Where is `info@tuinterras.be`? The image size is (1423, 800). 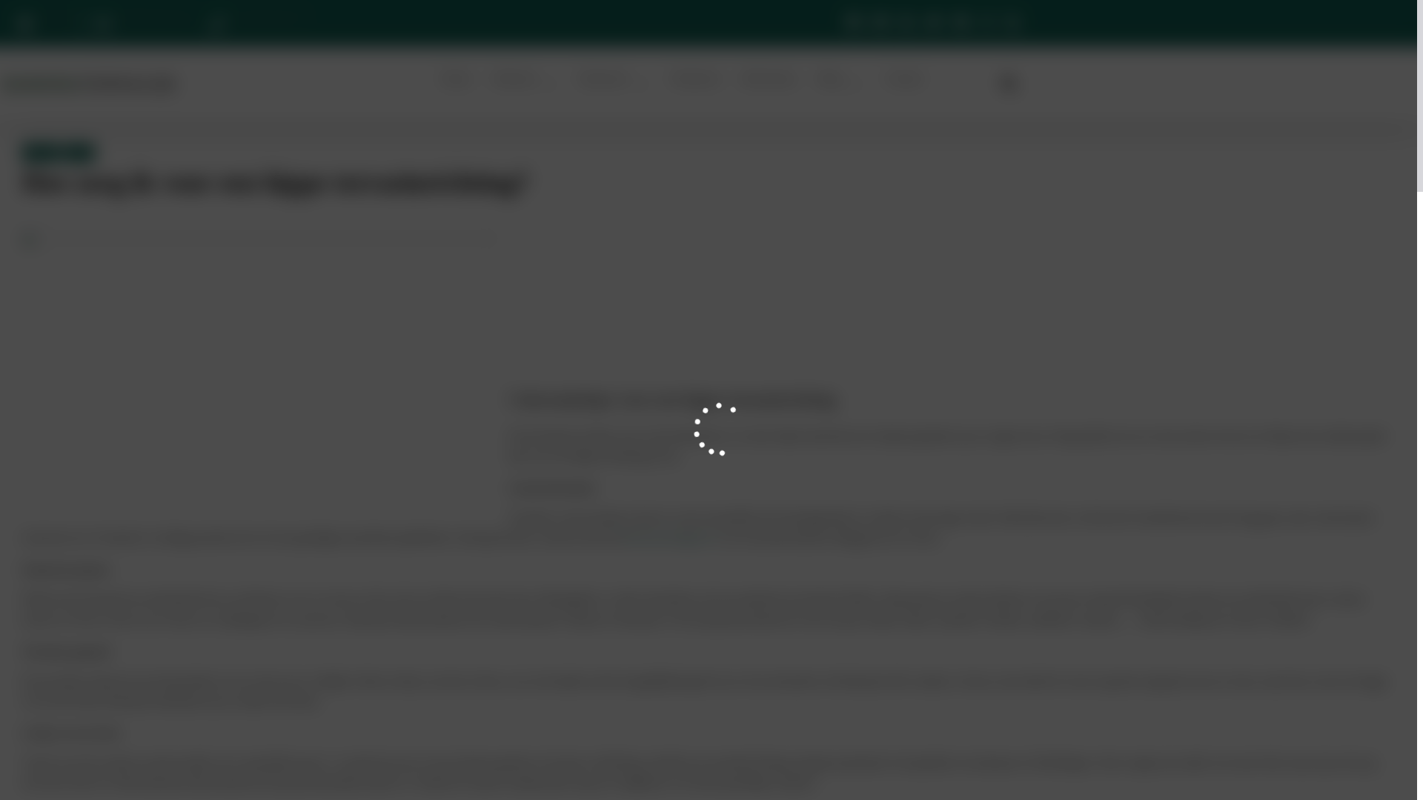
info@tuinterras.be is located at coordinates (145, 24).